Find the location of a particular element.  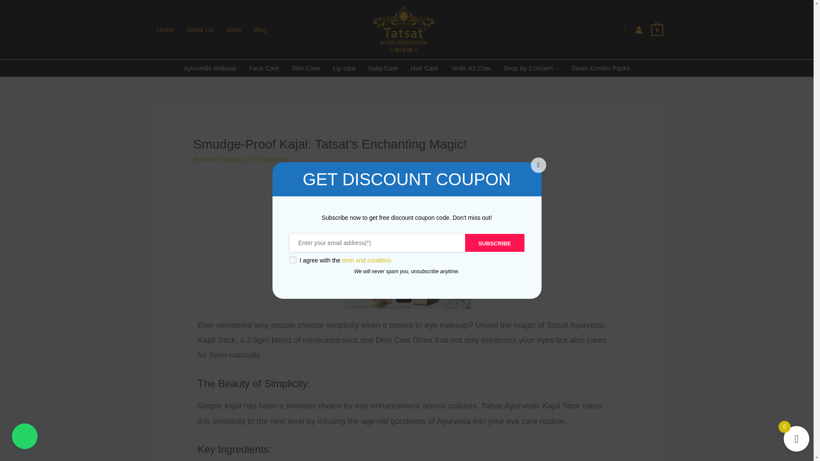

Skin Care is located at coordinates (306, 68).